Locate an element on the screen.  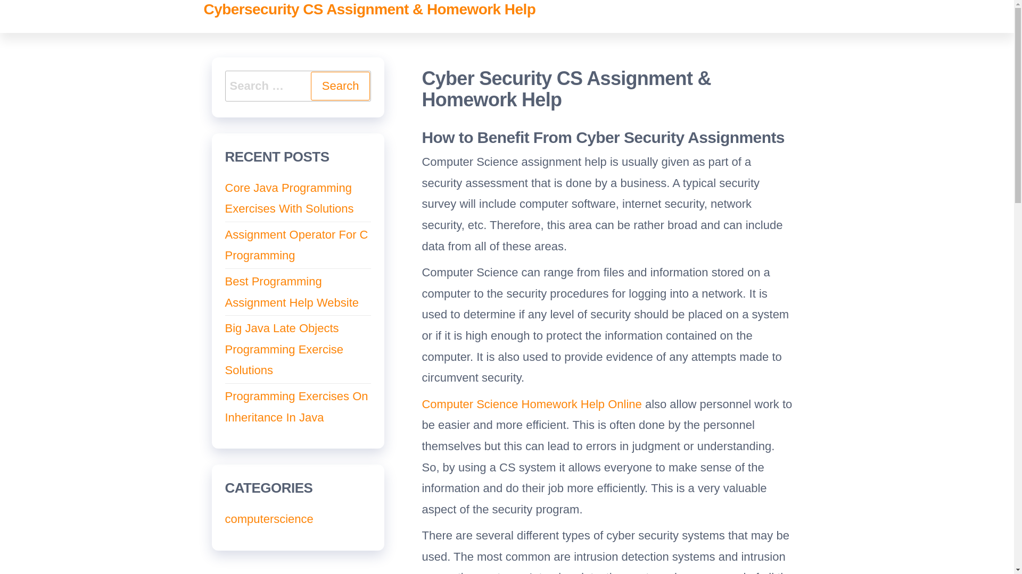
Programming Exercises On Inheritance In Java is located at coordinates (296, 407).